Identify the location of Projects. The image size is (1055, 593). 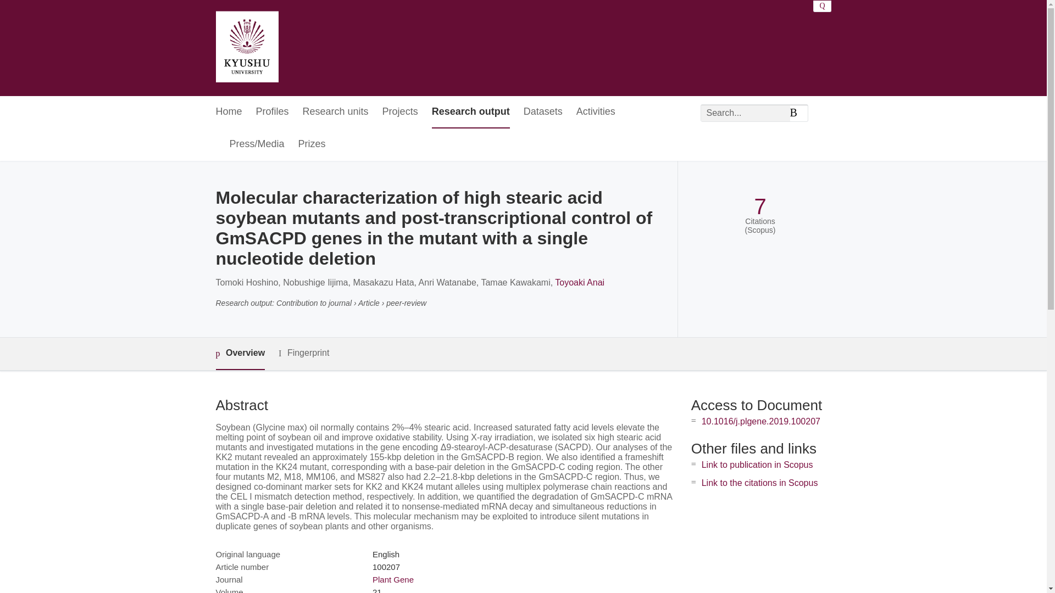
(400, 112).